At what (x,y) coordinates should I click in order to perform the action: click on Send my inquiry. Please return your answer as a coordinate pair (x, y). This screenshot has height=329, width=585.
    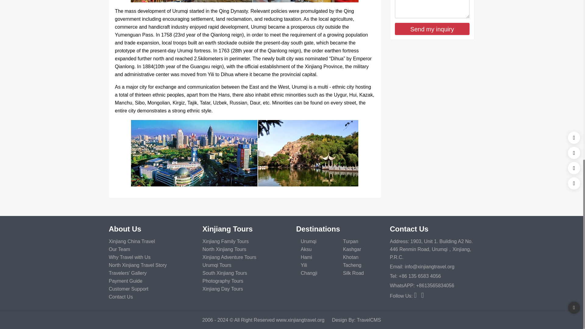
    Looking at the image, I should click on (432, 29).